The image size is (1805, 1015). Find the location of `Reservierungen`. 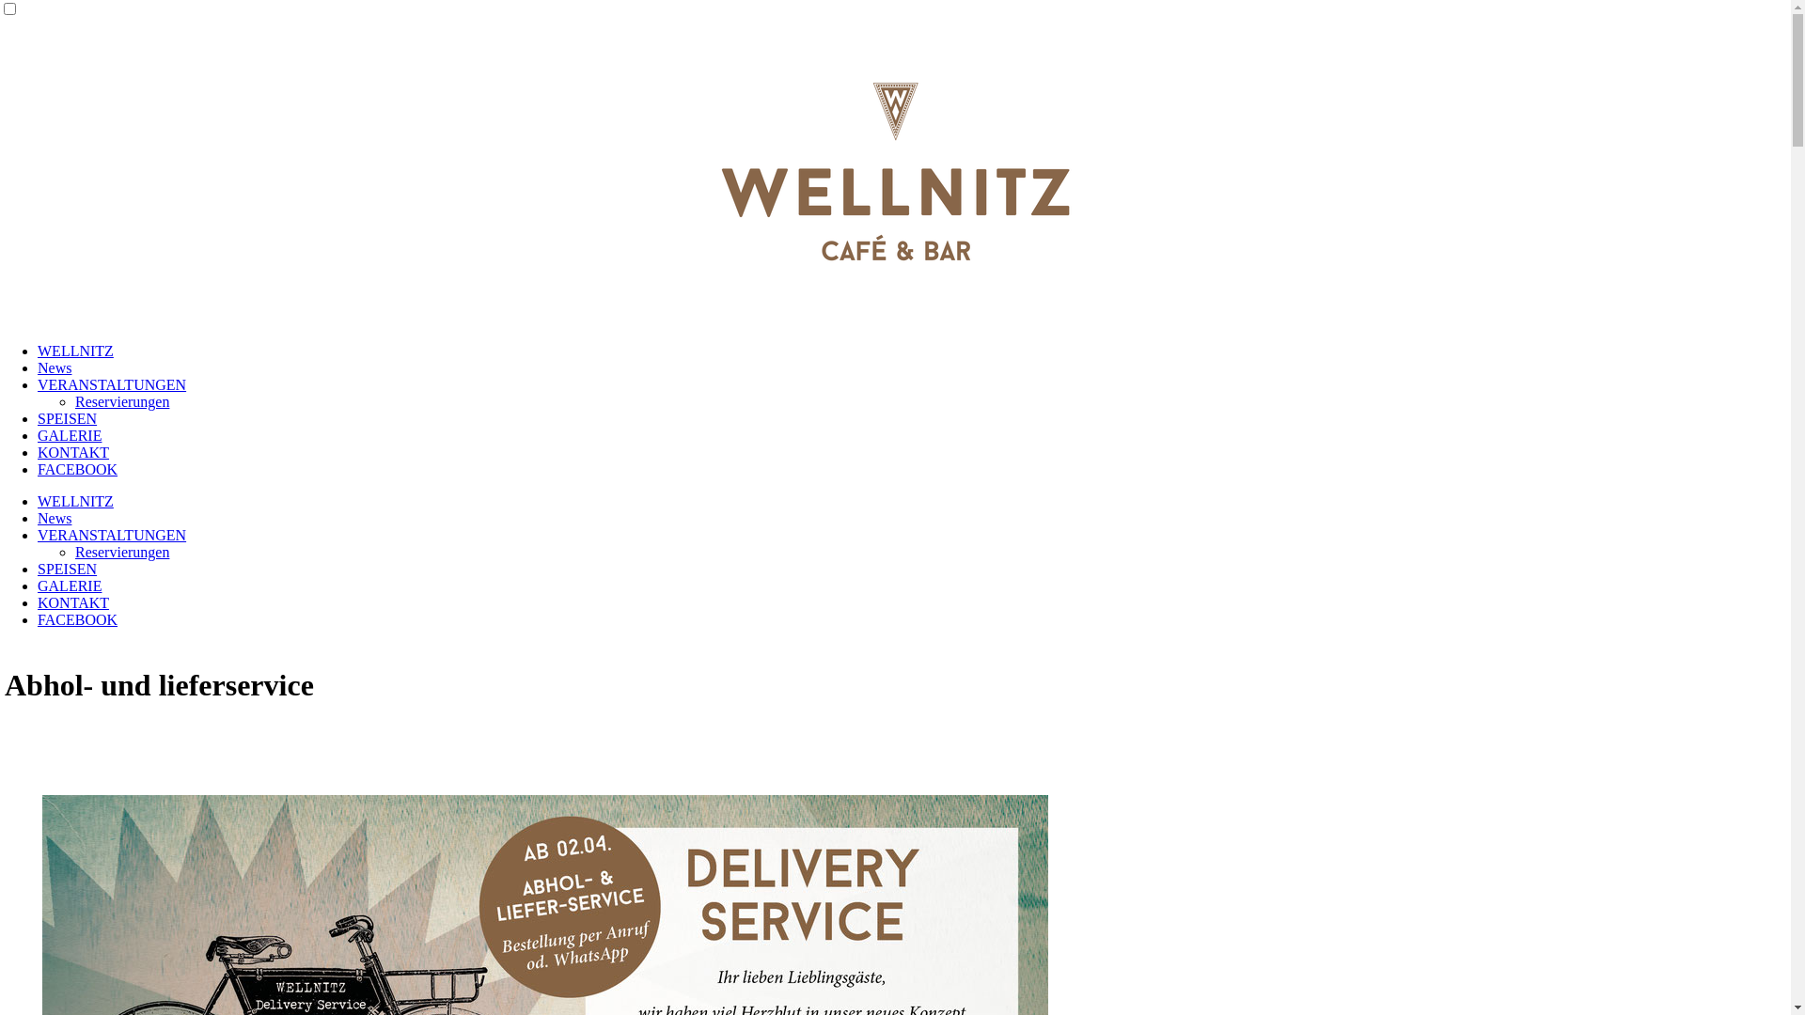

Reservierungen is located at coordinates (122, 553).